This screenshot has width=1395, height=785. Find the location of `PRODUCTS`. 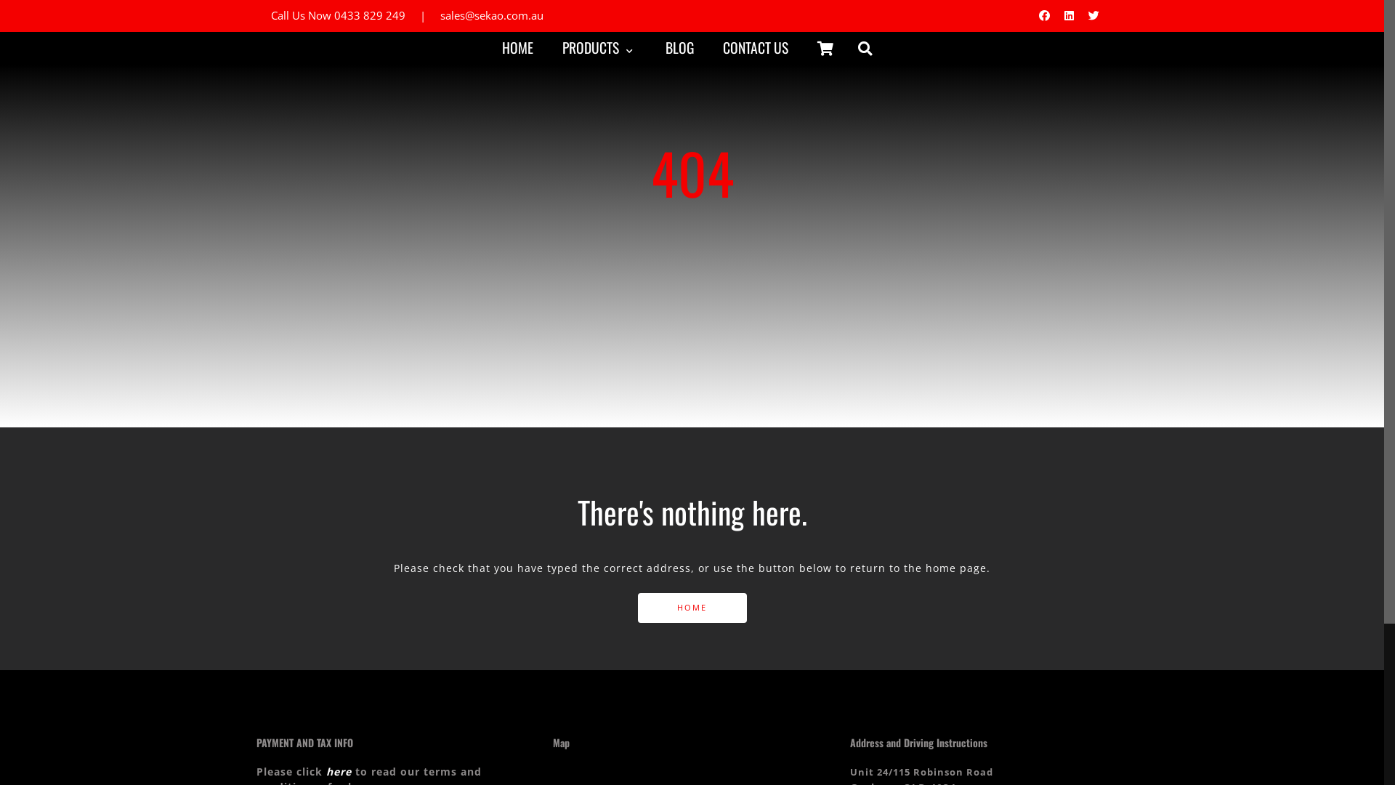

PRODUCTS is located at coordinates (597, 48).